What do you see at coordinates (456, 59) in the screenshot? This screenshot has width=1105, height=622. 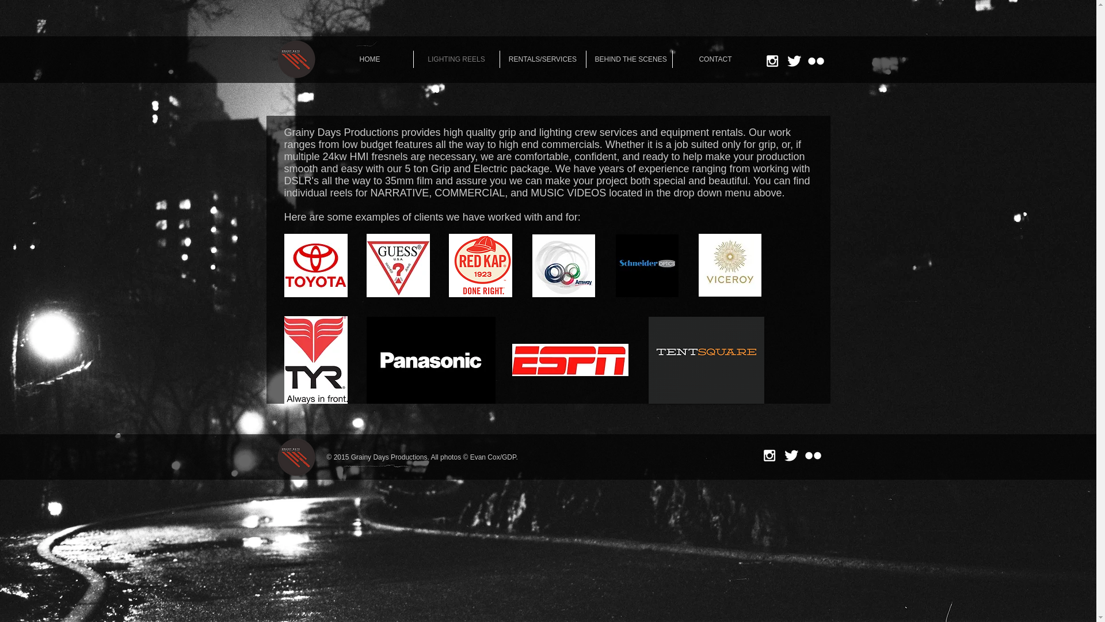 I see `LIGHTING REELS` at bounding box center [456, 59].